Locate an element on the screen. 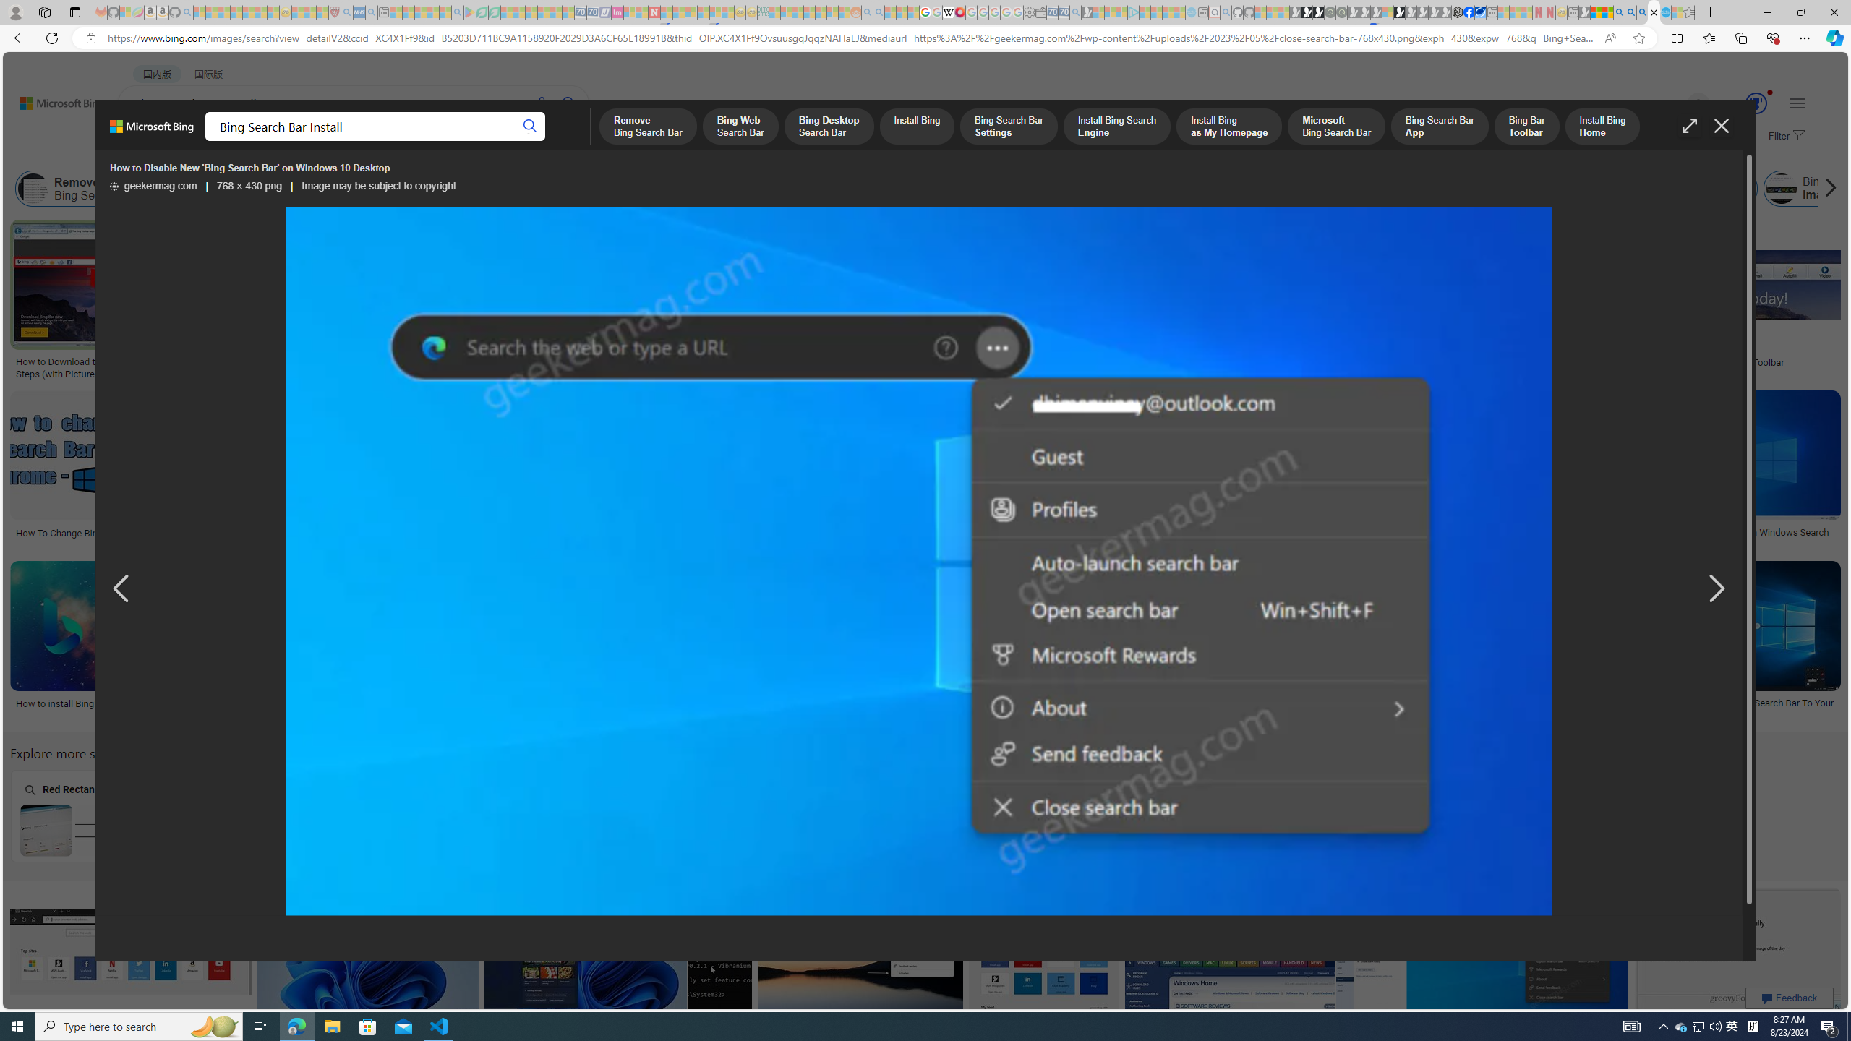  Bing Menu Bar is located at coordinates (1703, 189).